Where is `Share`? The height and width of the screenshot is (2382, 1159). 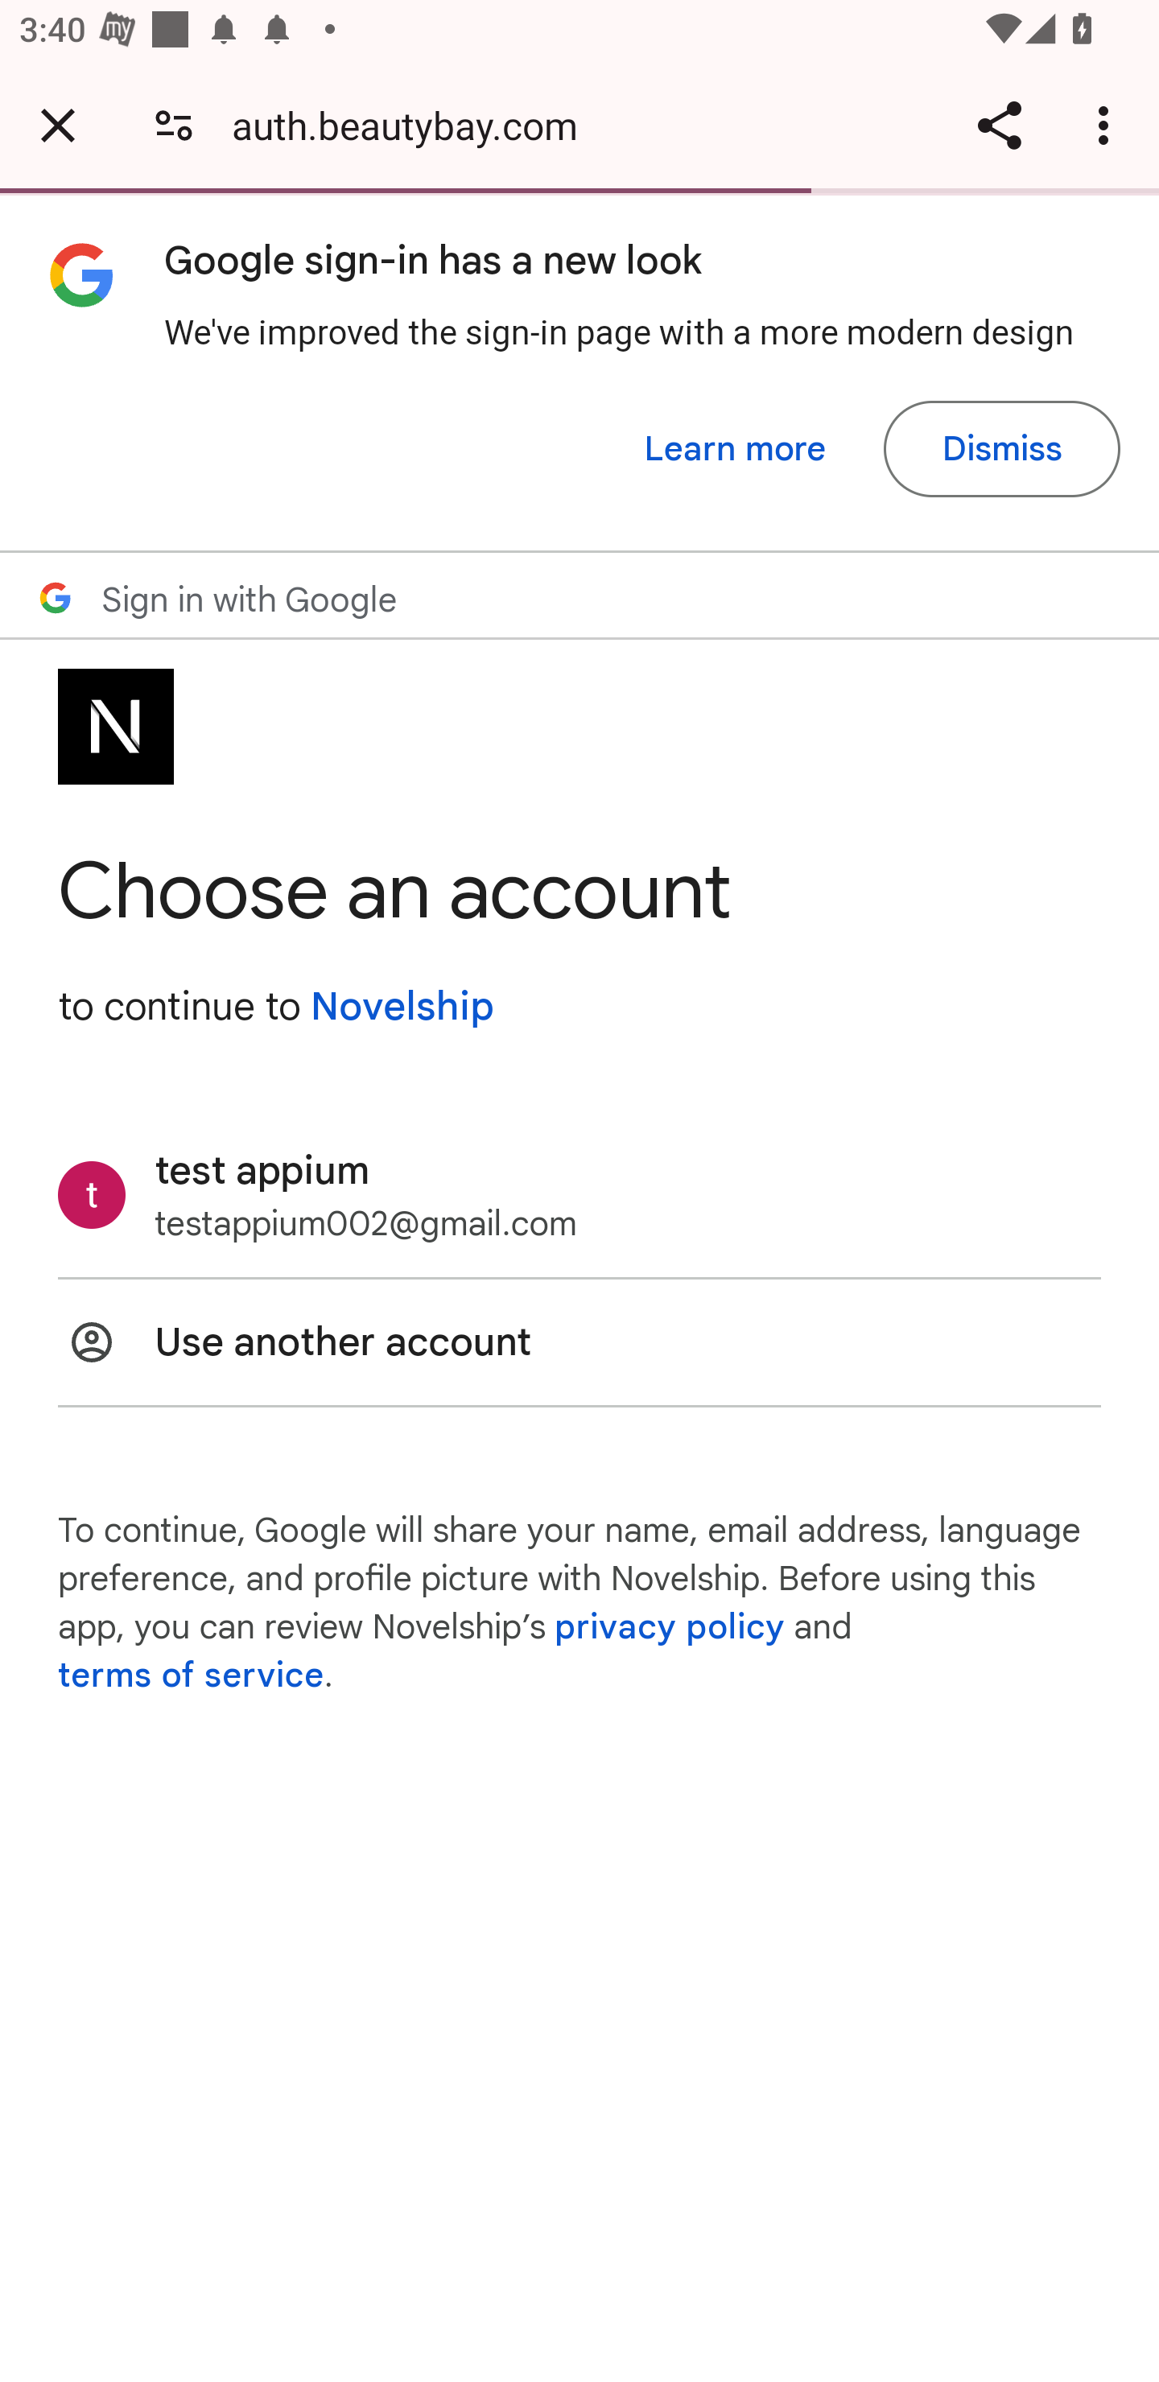 Share is located at coordinates (999, 125).